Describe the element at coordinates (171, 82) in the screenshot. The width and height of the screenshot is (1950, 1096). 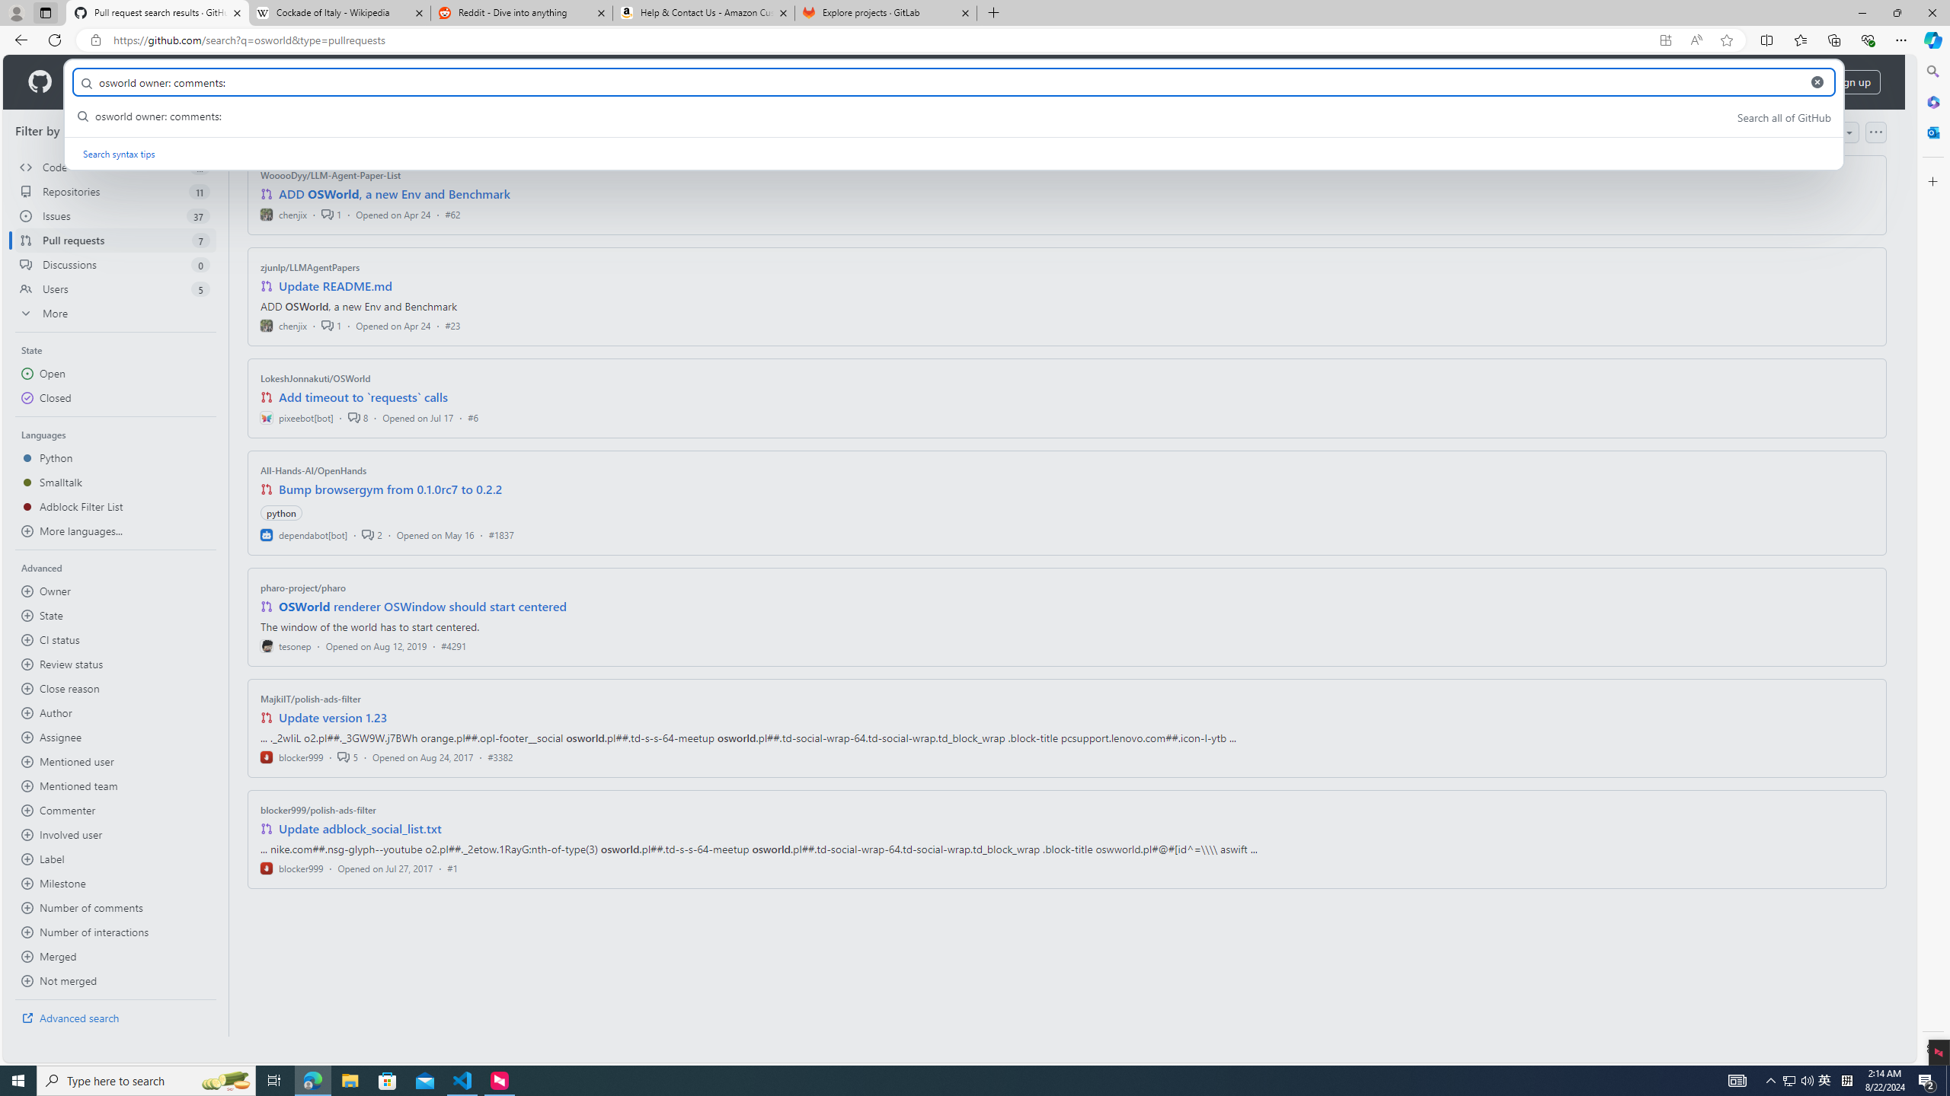
I see `Solutions` at that location.